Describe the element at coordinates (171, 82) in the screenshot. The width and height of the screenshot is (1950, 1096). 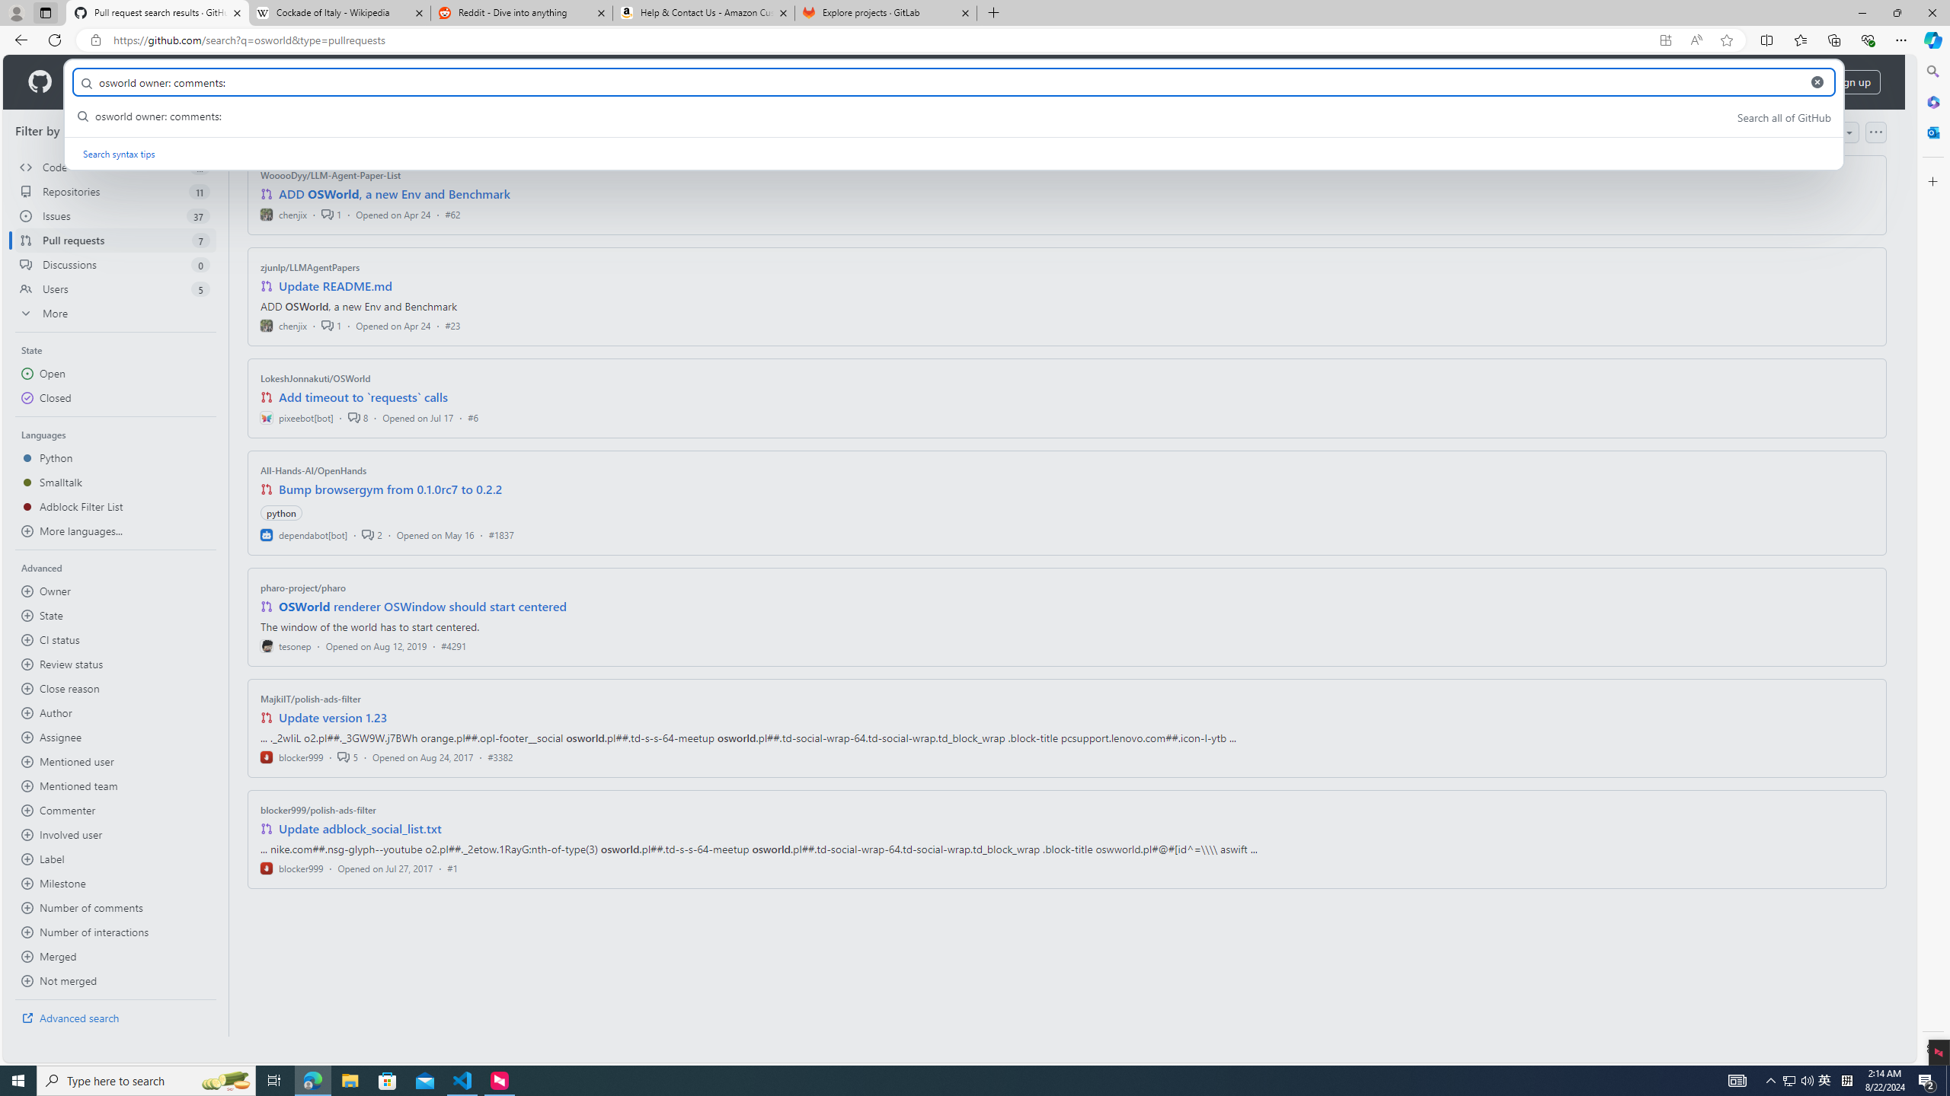
I see `Solutions` at that location.